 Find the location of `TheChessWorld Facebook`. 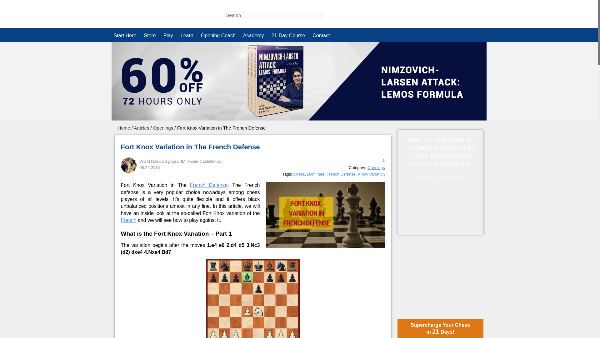

TheChessWorld Facebook is located at coordinates (435, 13).